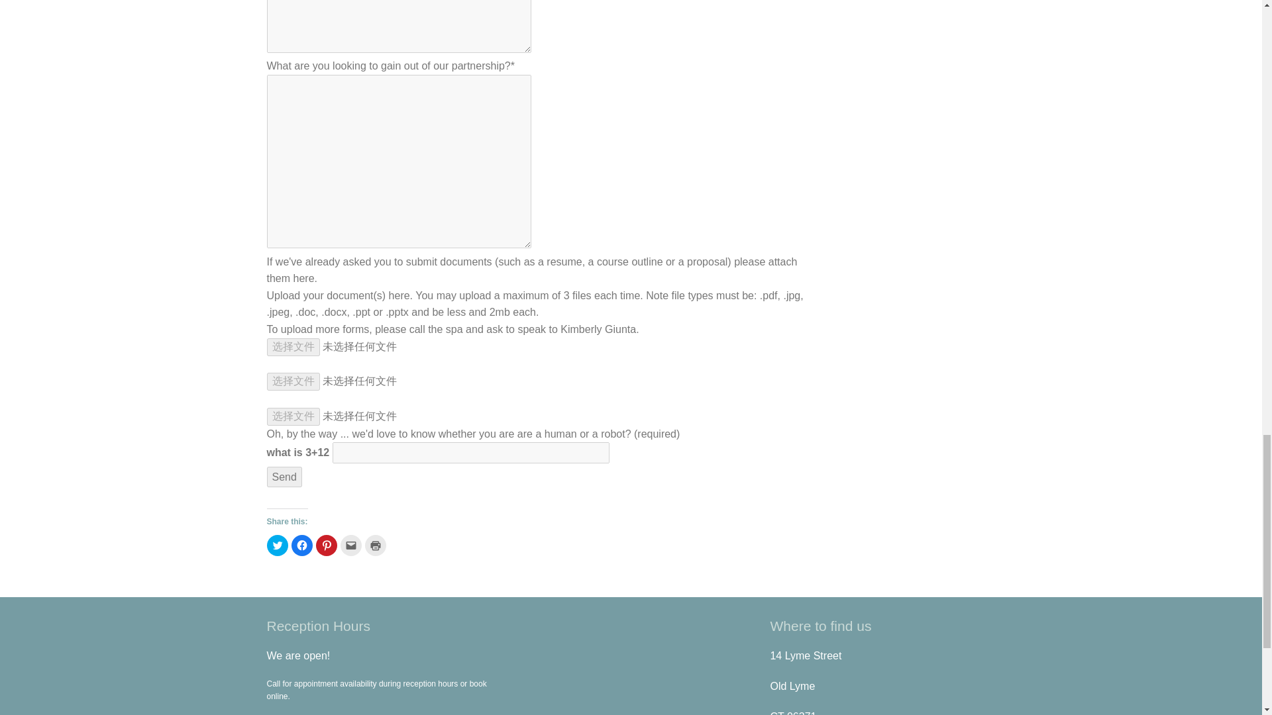 The height and width of the screenshot is (715, 1272). What do you see at coordinates (276, 546) in the screenshot?
I see `Click to share on Twitter` at bounding box center [276, 546].